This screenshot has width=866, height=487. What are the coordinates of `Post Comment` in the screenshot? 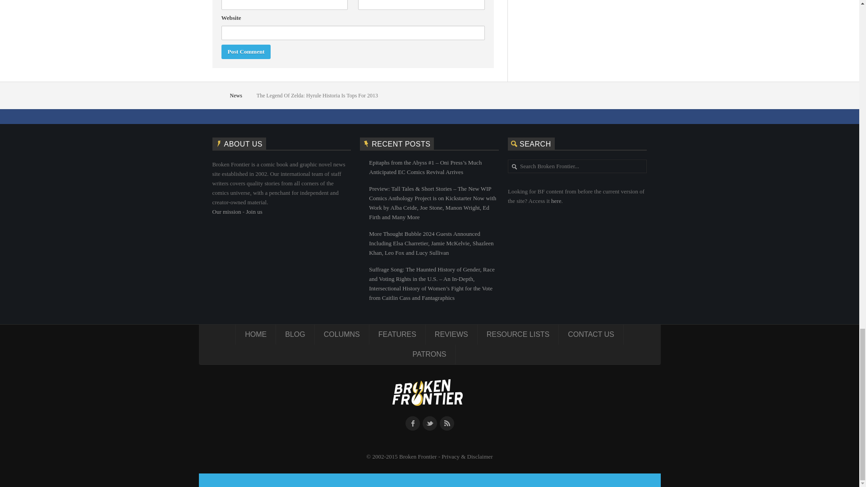 It's located at (245, 51).